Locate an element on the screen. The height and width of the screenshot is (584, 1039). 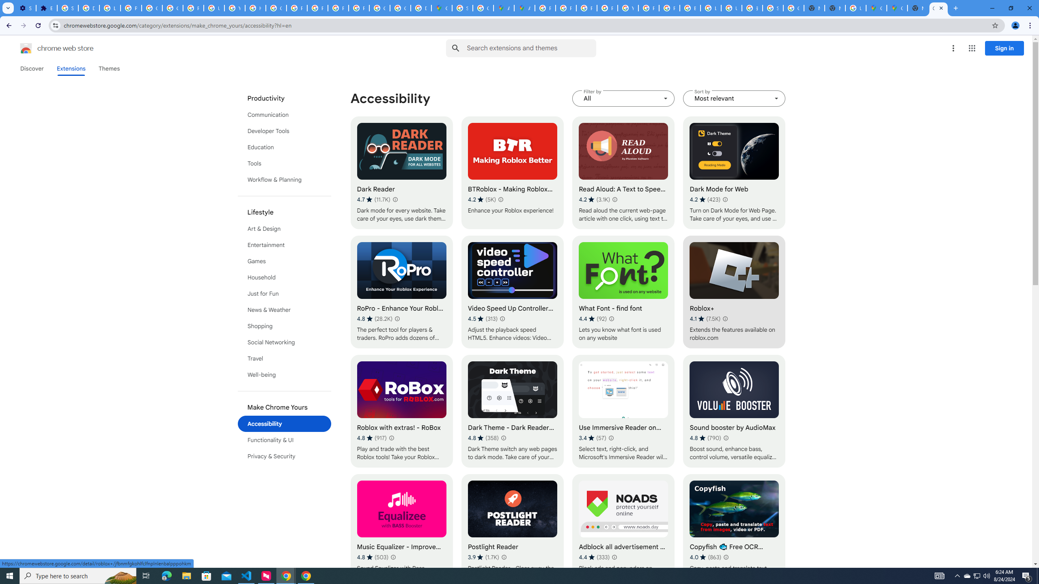
Themes is located at coordinates (109, 69).